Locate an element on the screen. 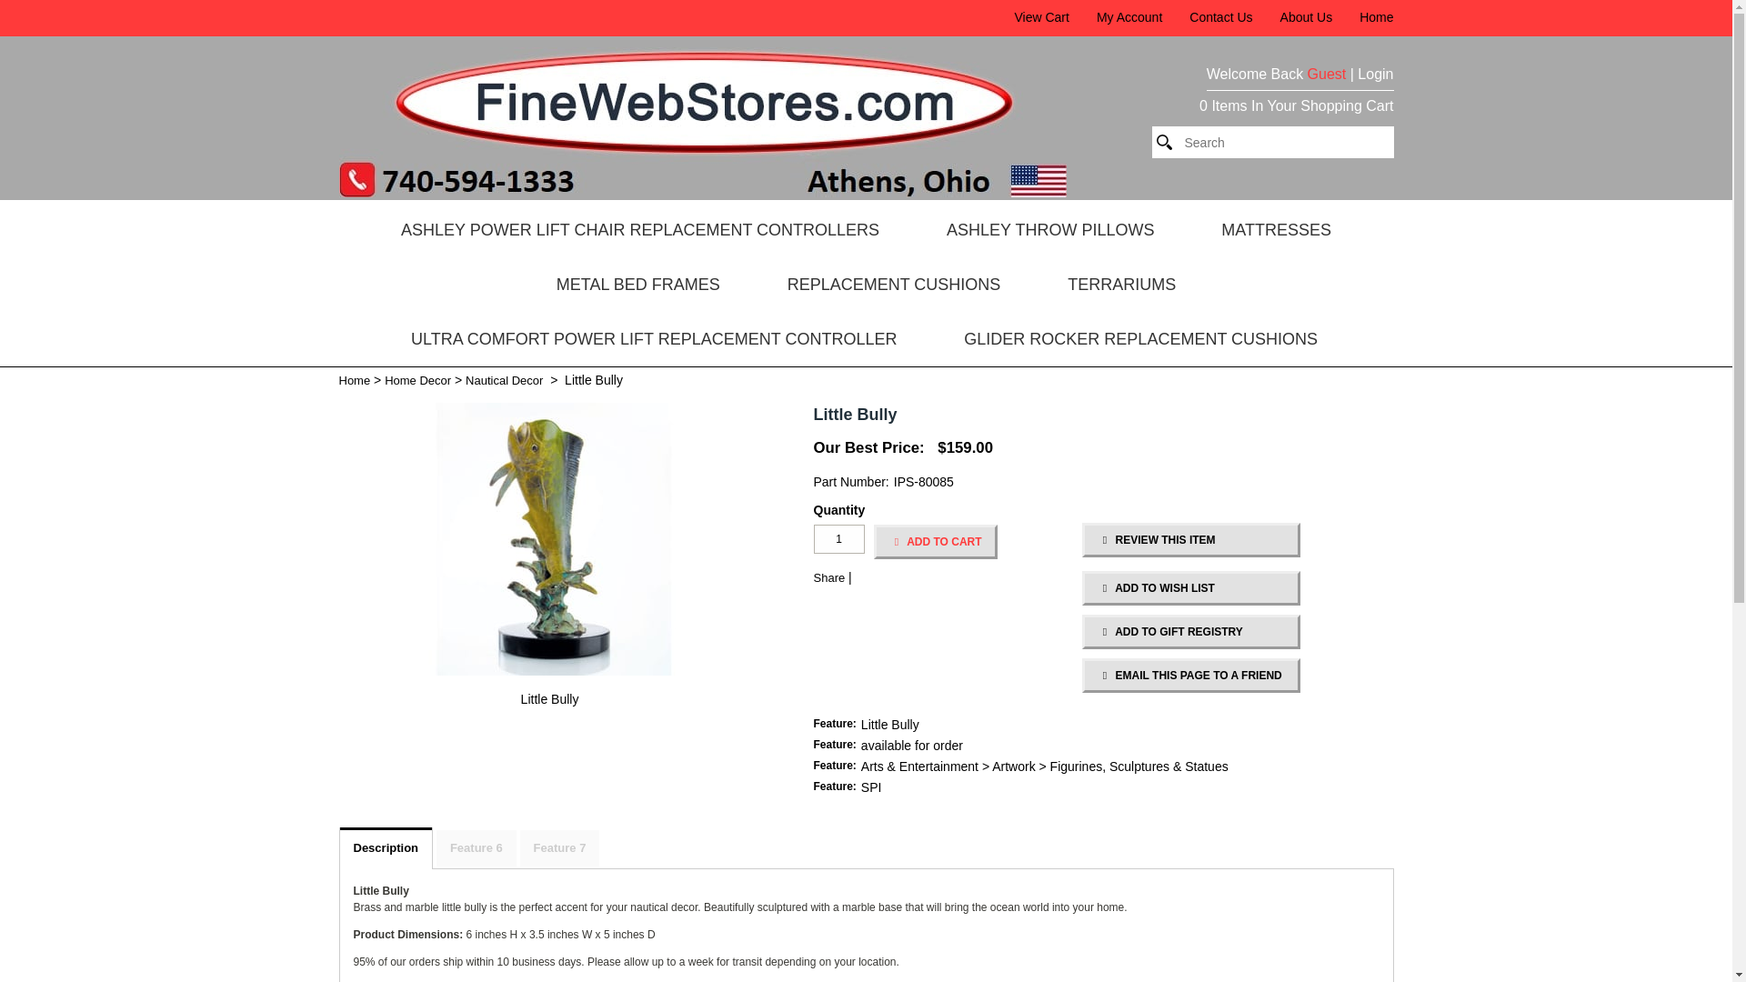 The width and height of the screenshot is (1746, 982). REPLACEMENT CUSHIONS is located at coordinates (895, 284).